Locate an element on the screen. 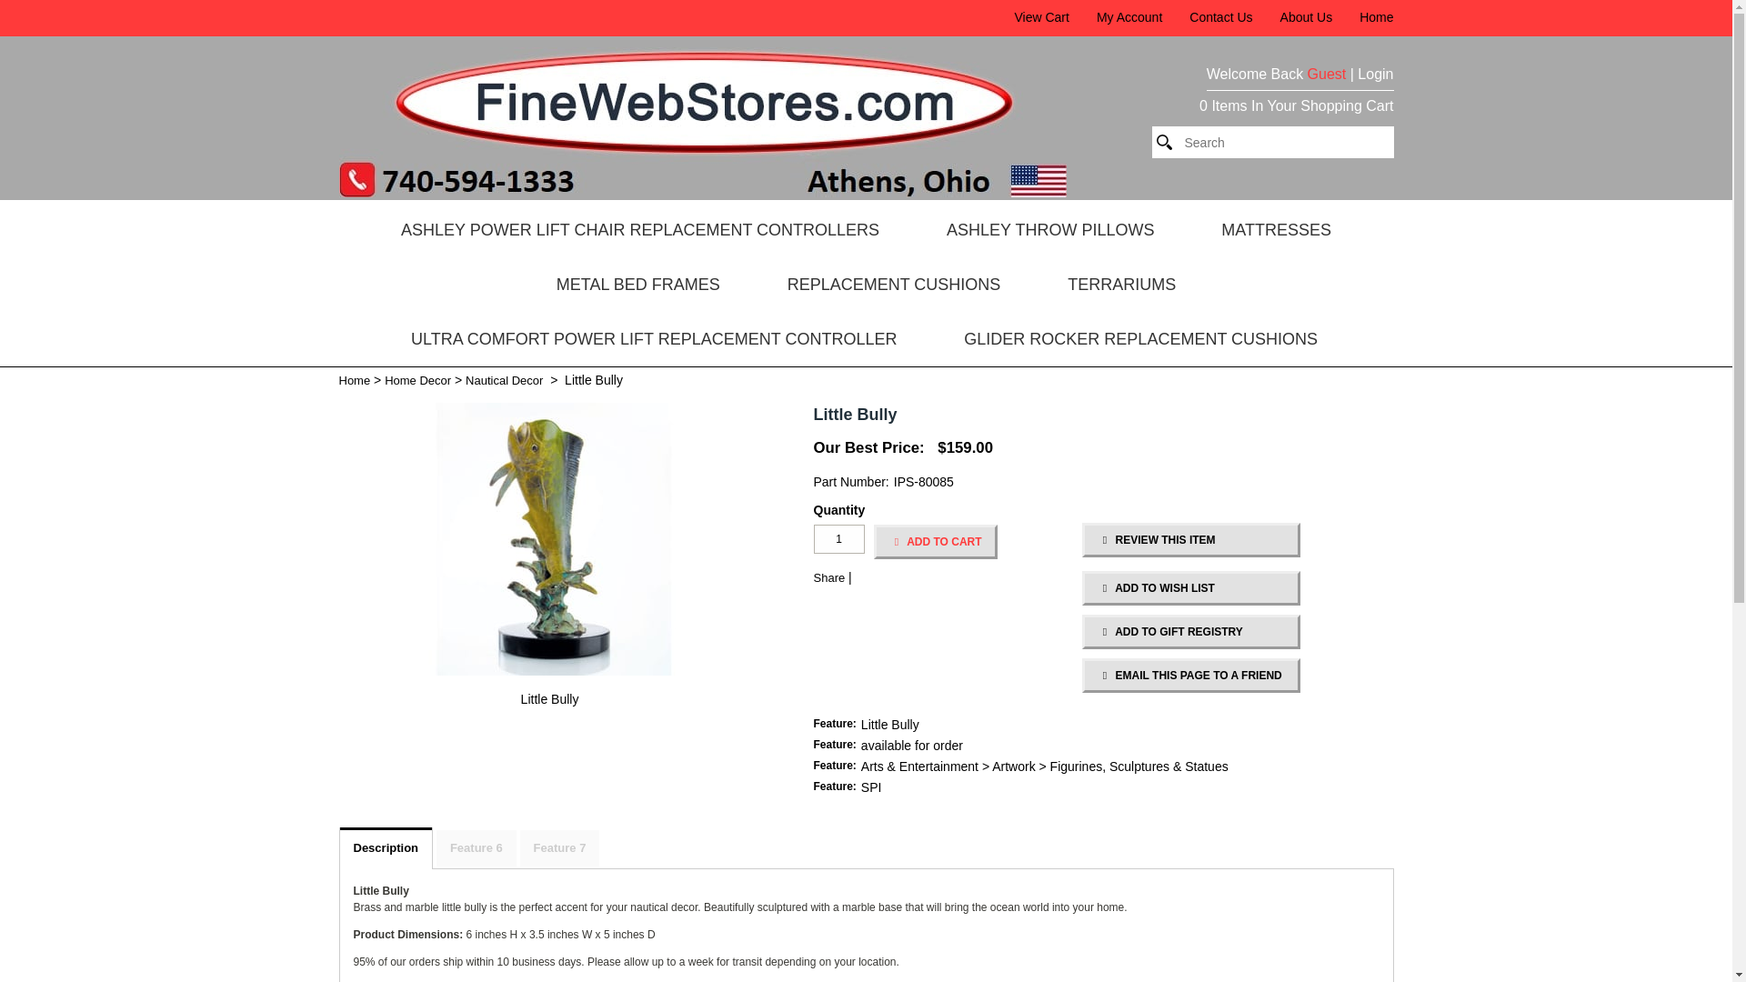 The width and height of the screenshot is (1746, 982). REPLACEMENT CUSHIONS is located at coordinates (895, 284).